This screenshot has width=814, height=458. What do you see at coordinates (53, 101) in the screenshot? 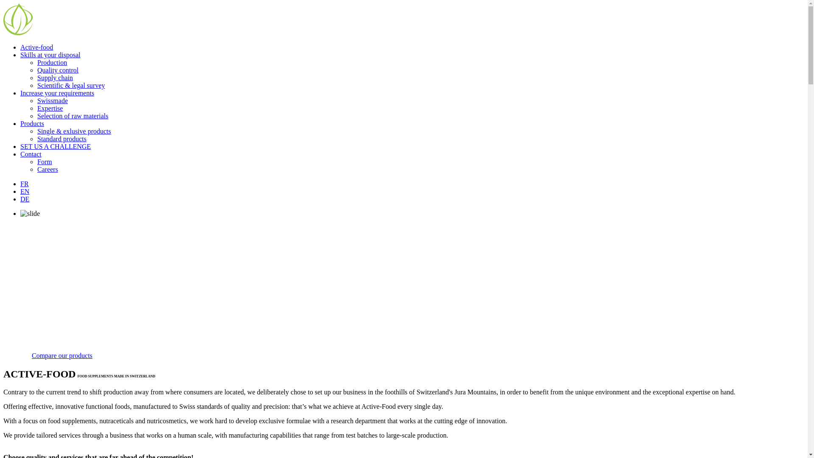
I see `Swissmade` at bounding box center [53, 101].